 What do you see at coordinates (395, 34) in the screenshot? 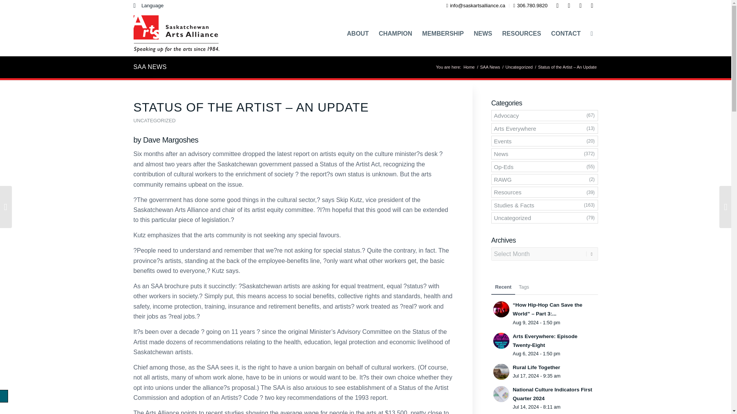
I see `CHAMPION` at bounding box center [395, 34].